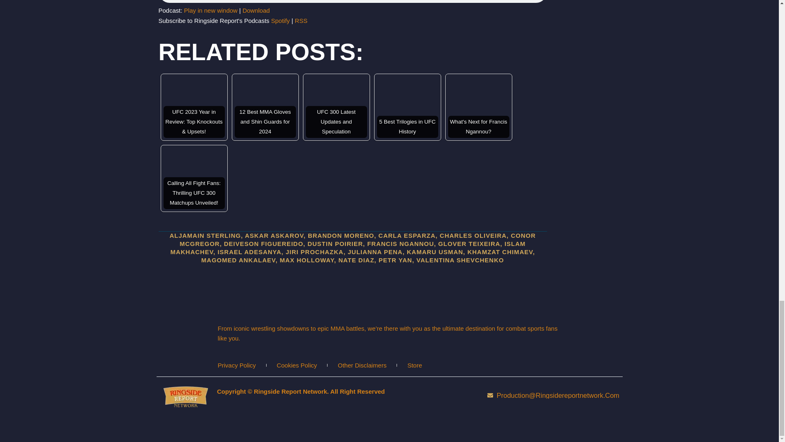 The width and height of the screenshot is (785, 442). Describe the element at coordinates (301, 20) in the screenshot. I see `Subscribe via RSS` at that location.